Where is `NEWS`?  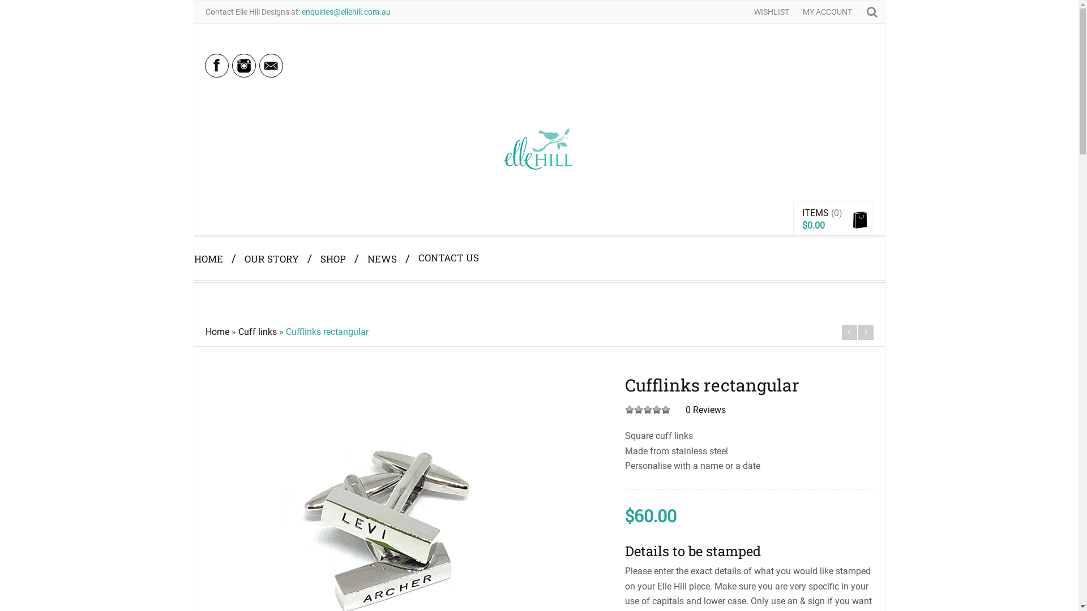 NEWS is located at coordinates (388, 251).